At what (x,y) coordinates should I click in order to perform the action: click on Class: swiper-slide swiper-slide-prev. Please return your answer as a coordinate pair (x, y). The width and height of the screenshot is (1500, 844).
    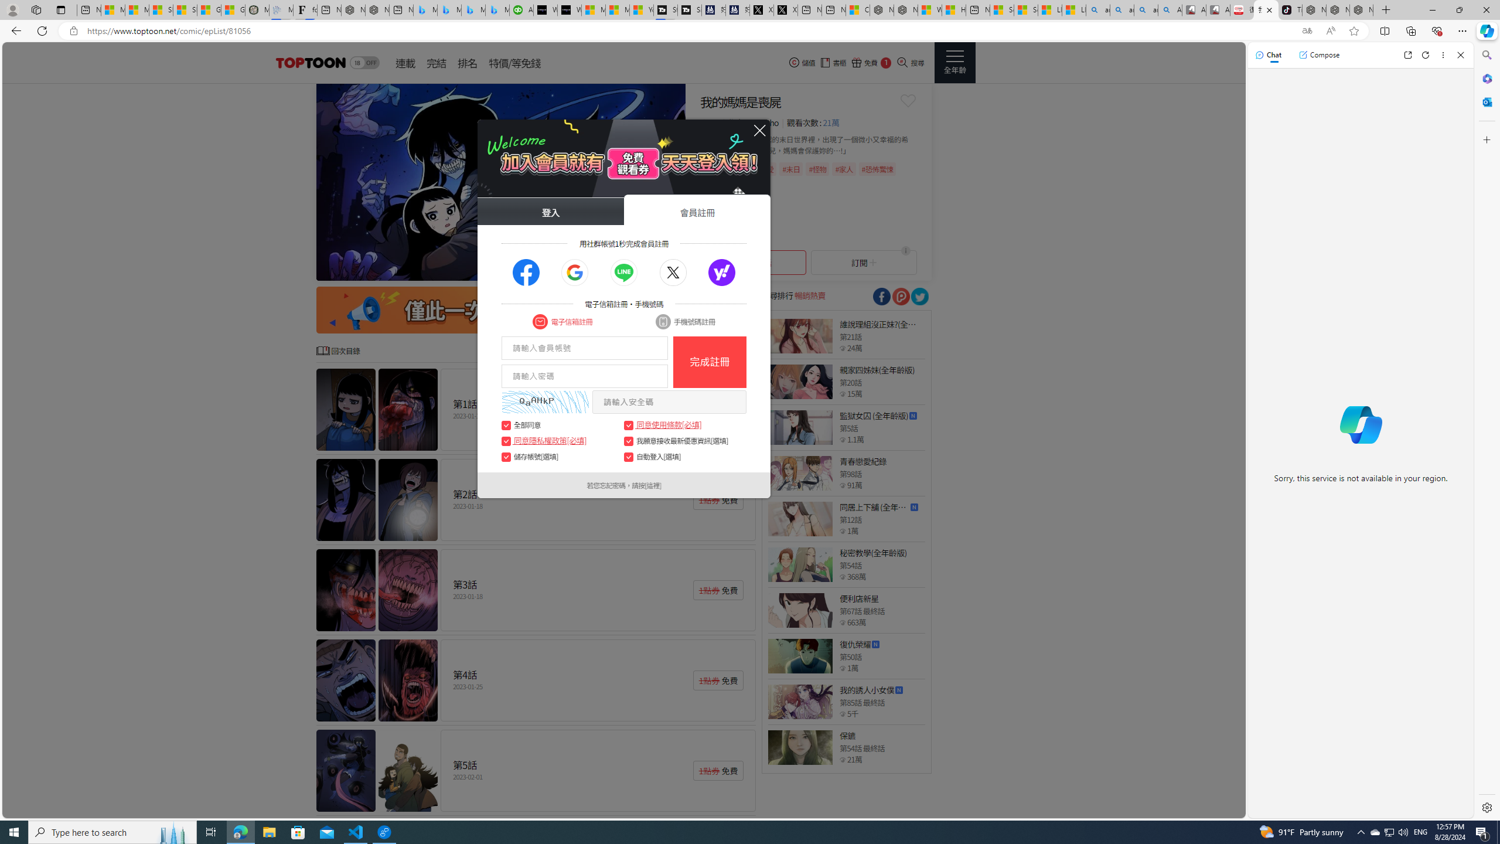
    Looking at the image, I should click on (500, 182).